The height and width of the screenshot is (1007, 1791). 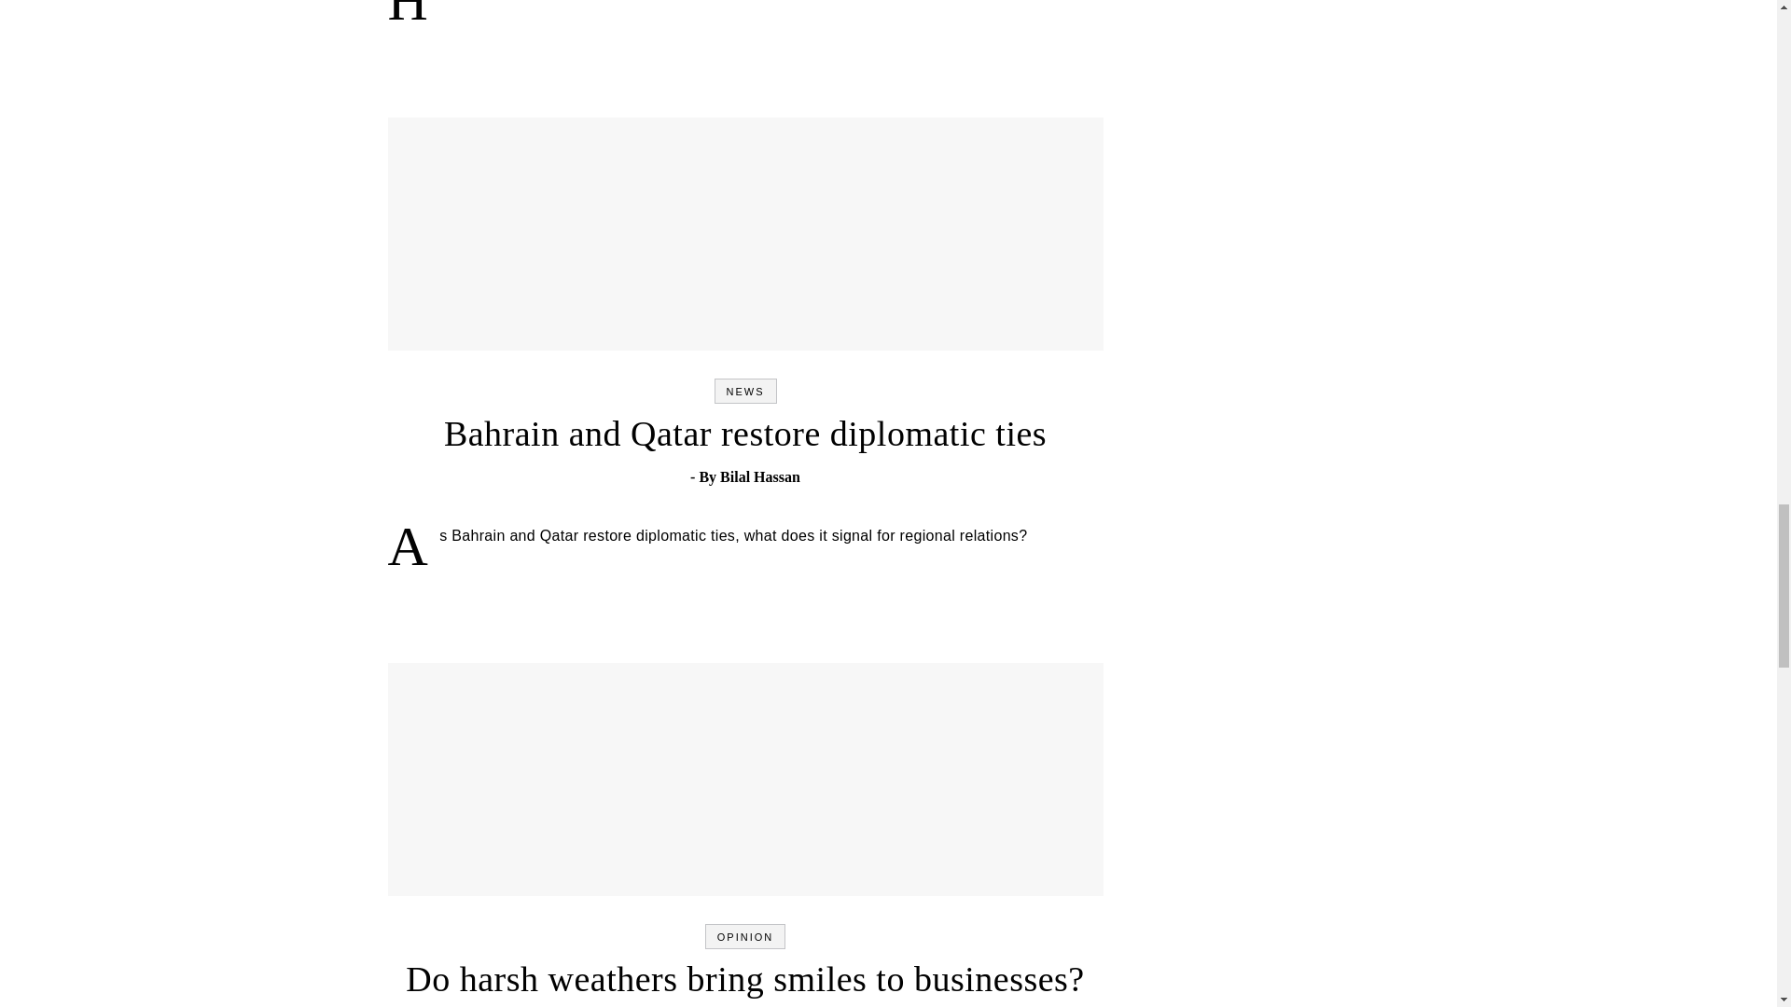 What do you see at coordinates (552, 230) in the screenshot?
I see `Bahrain and Qatar restore diplomatic ties 6` at bounding box center [552, 230].